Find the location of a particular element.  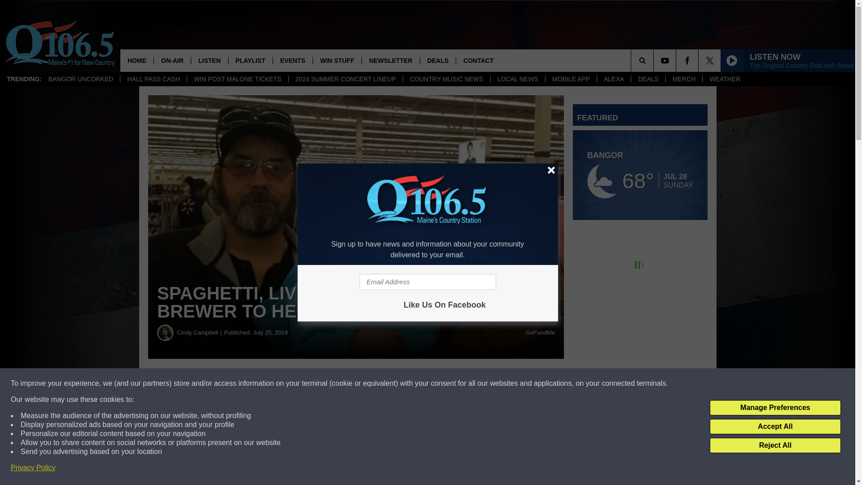

LOCAL NEWS is located at coordinates (517, 79).